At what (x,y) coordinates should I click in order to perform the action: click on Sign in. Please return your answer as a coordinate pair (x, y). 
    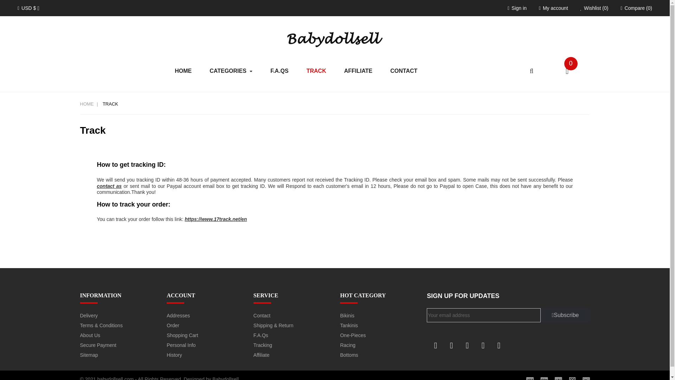
    Looking at the image, I should click on (517, 8).